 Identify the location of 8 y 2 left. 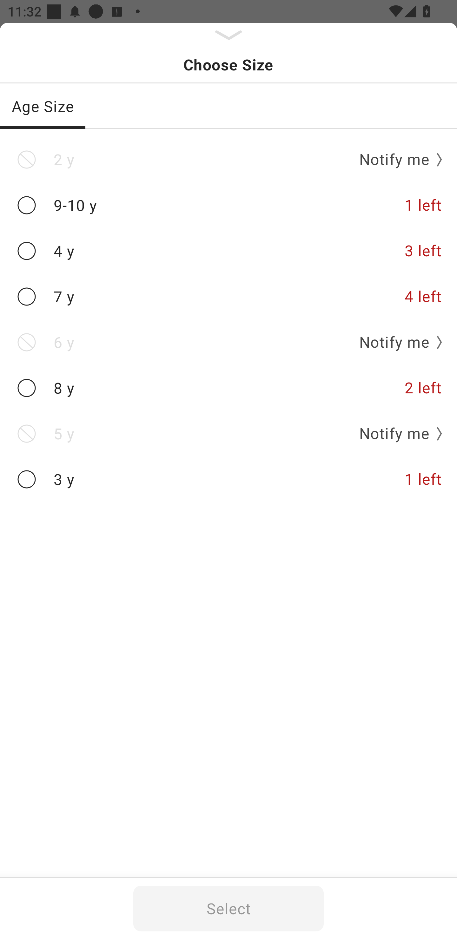
(228, 388).